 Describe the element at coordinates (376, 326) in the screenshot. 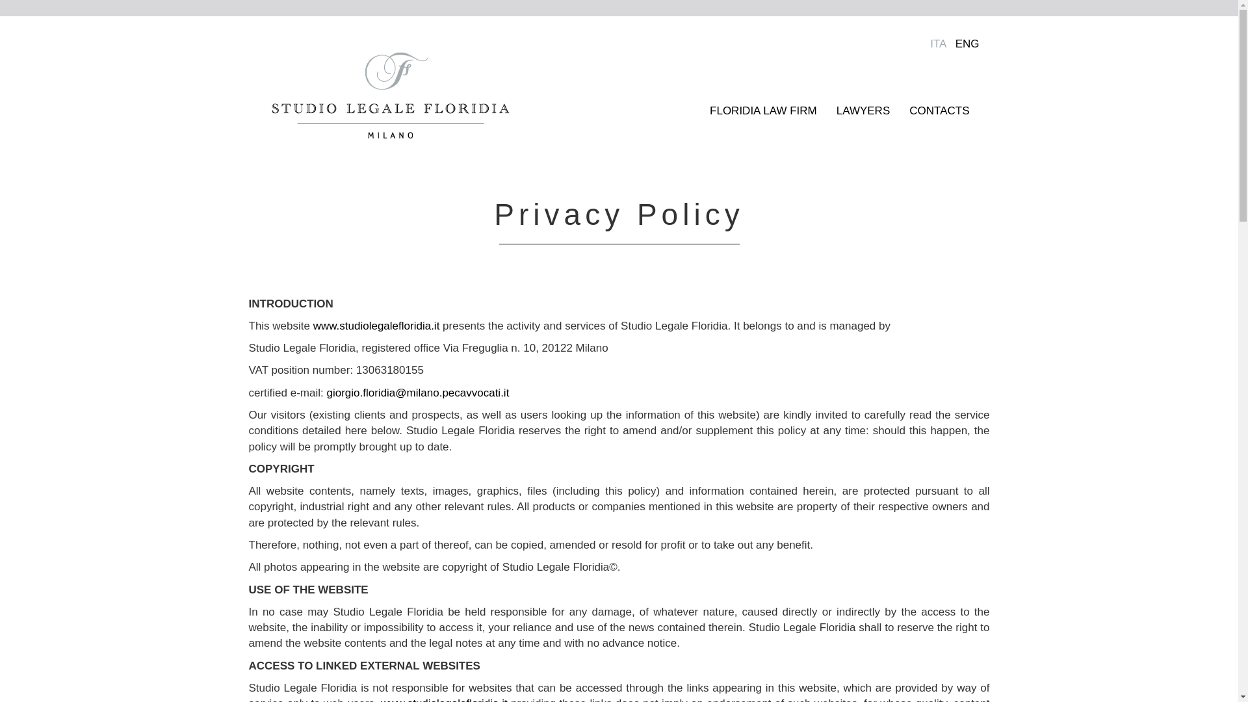

I see `www.studiolegalefloridia.it` at that location.